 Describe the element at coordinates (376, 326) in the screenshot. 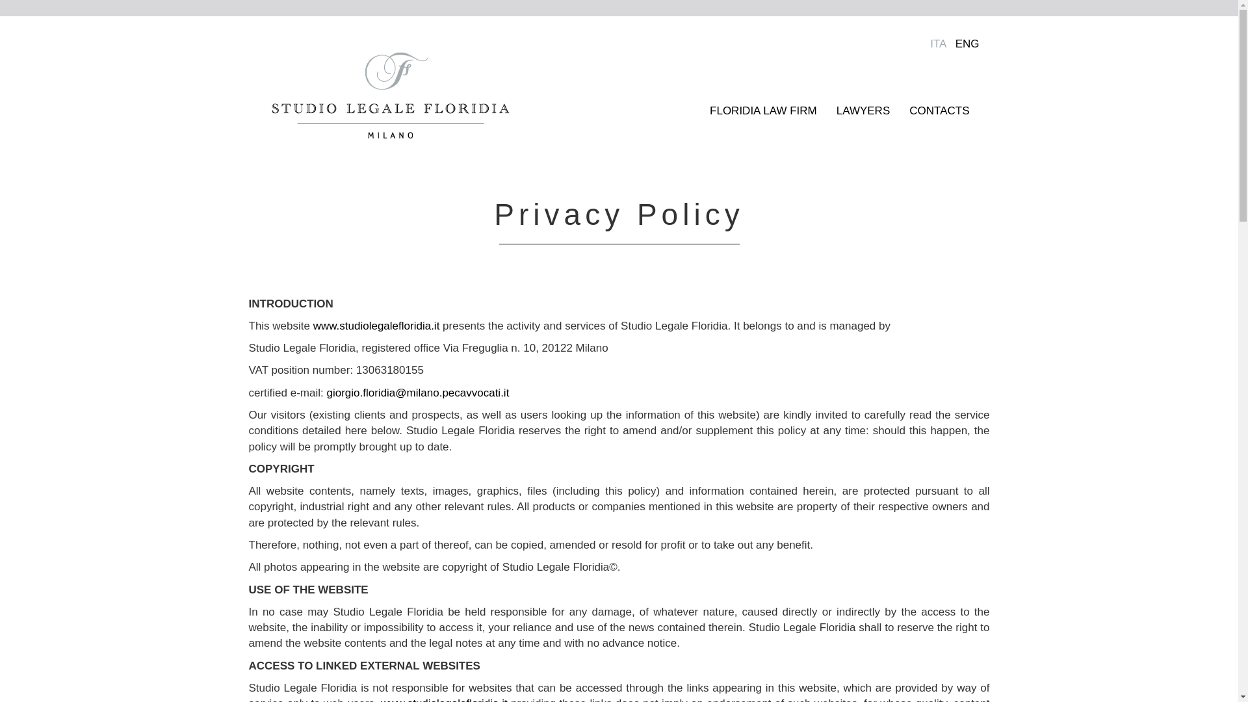

I see `www.studiolegalefloridia.it` at that location.